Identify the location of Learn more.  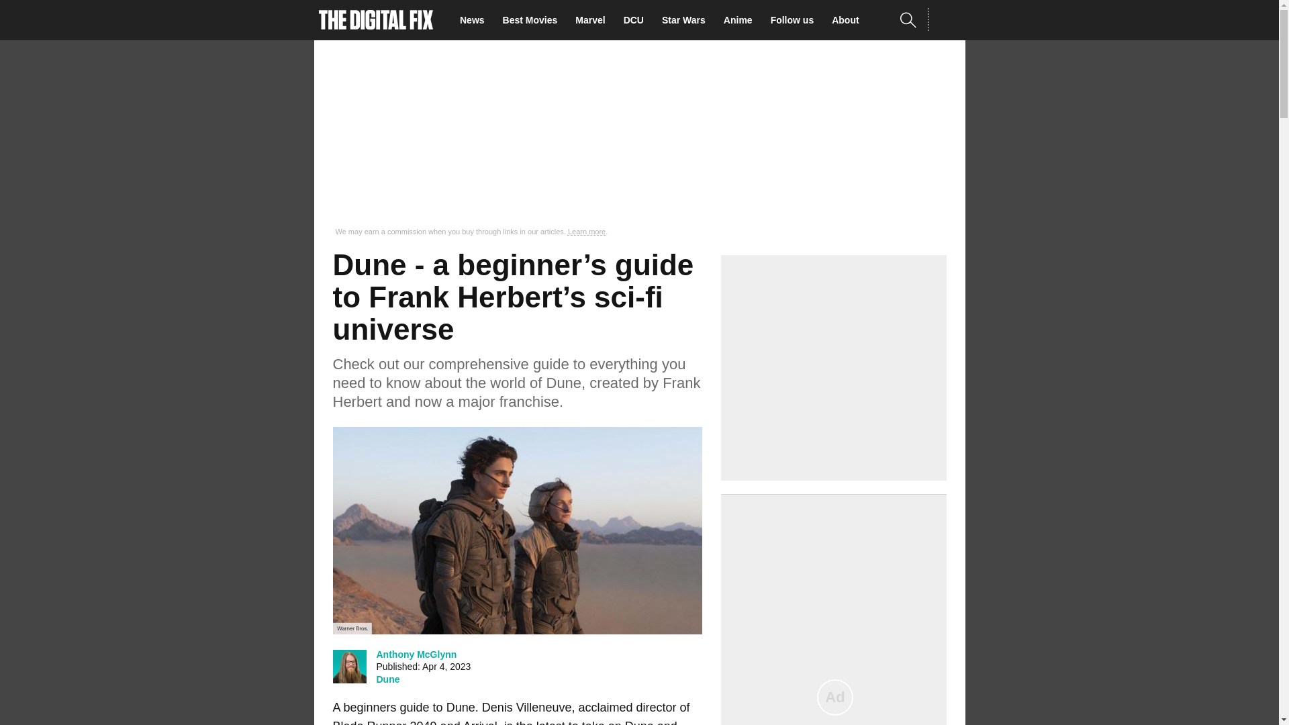
(587, 232).